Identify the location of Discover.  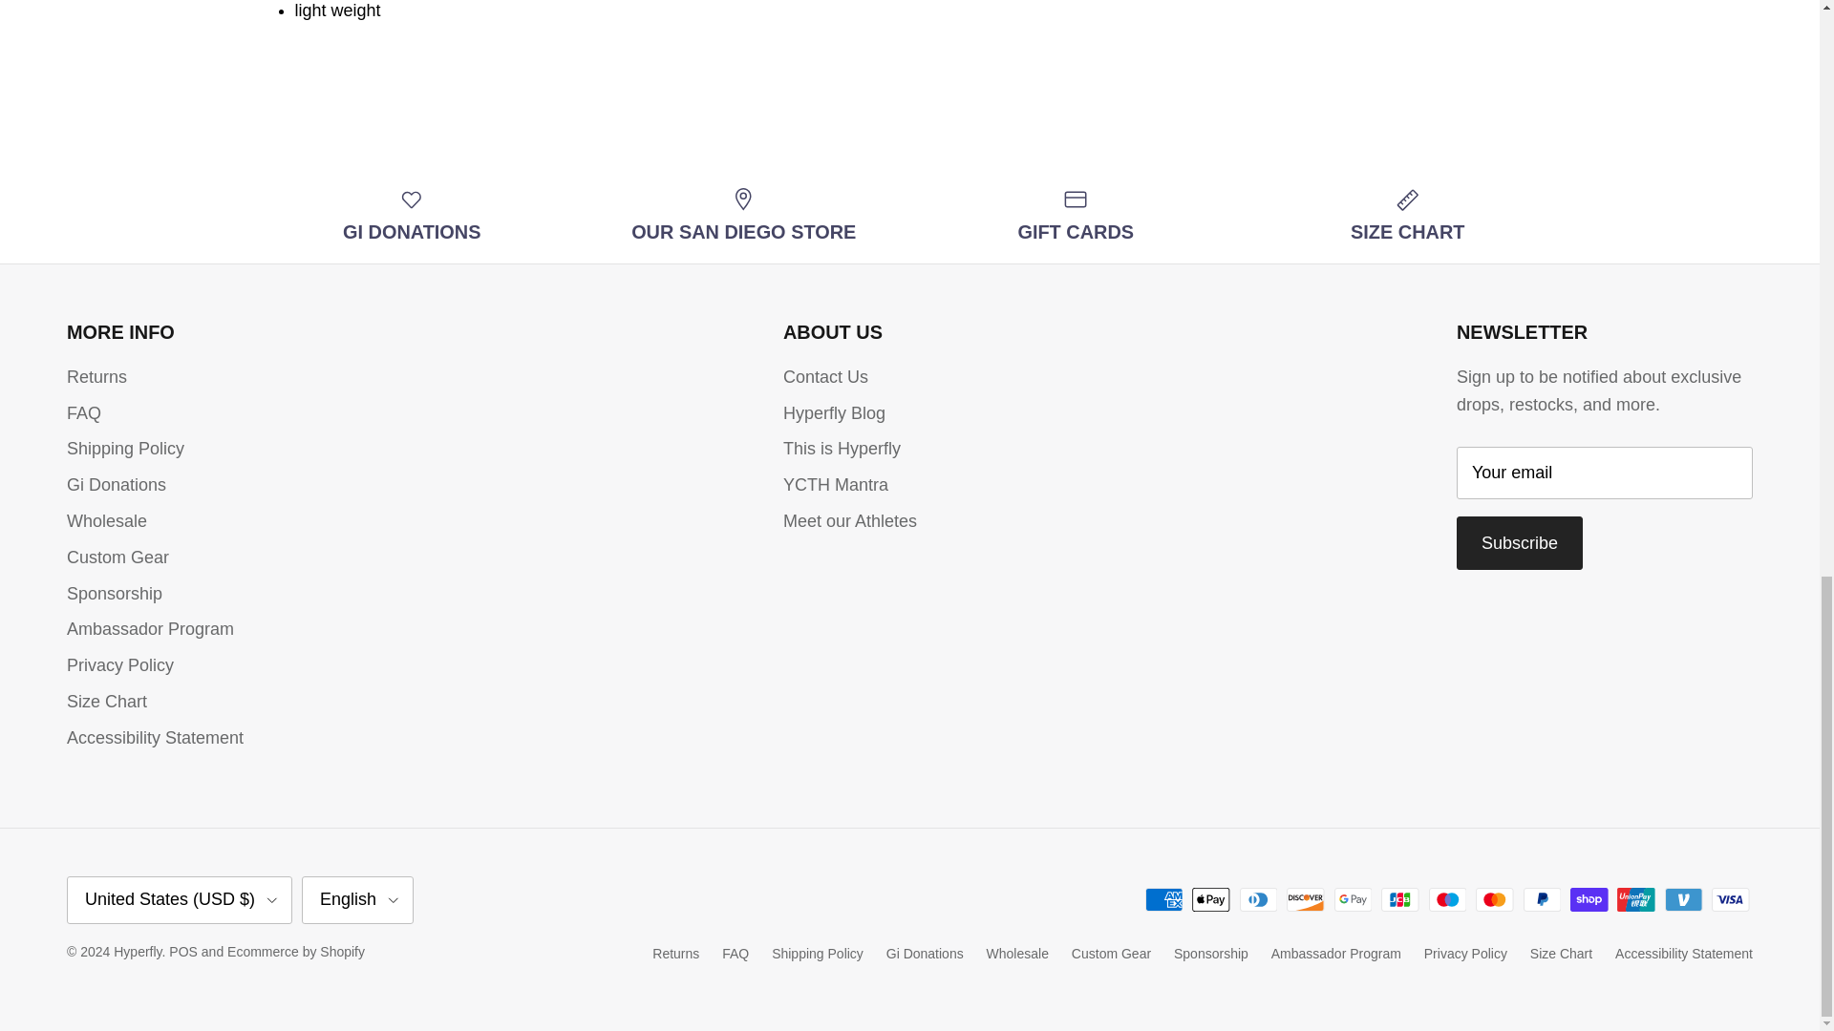
(1305, 899).